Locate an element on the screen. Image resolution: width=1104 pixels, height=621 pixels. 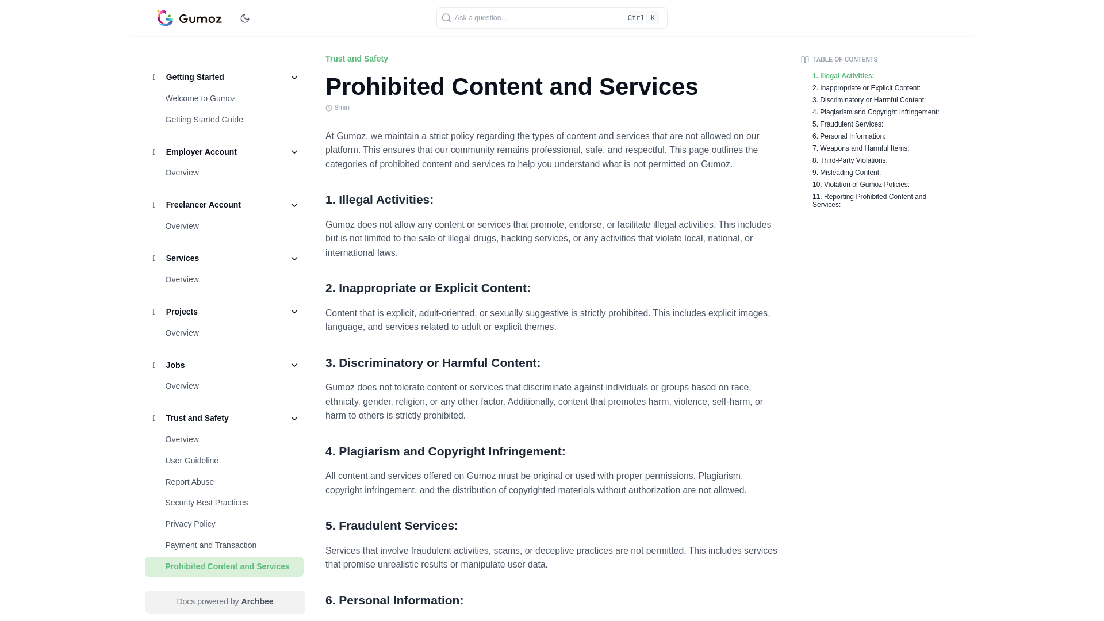
Trust and Safety is located at coordinates (228, 418).